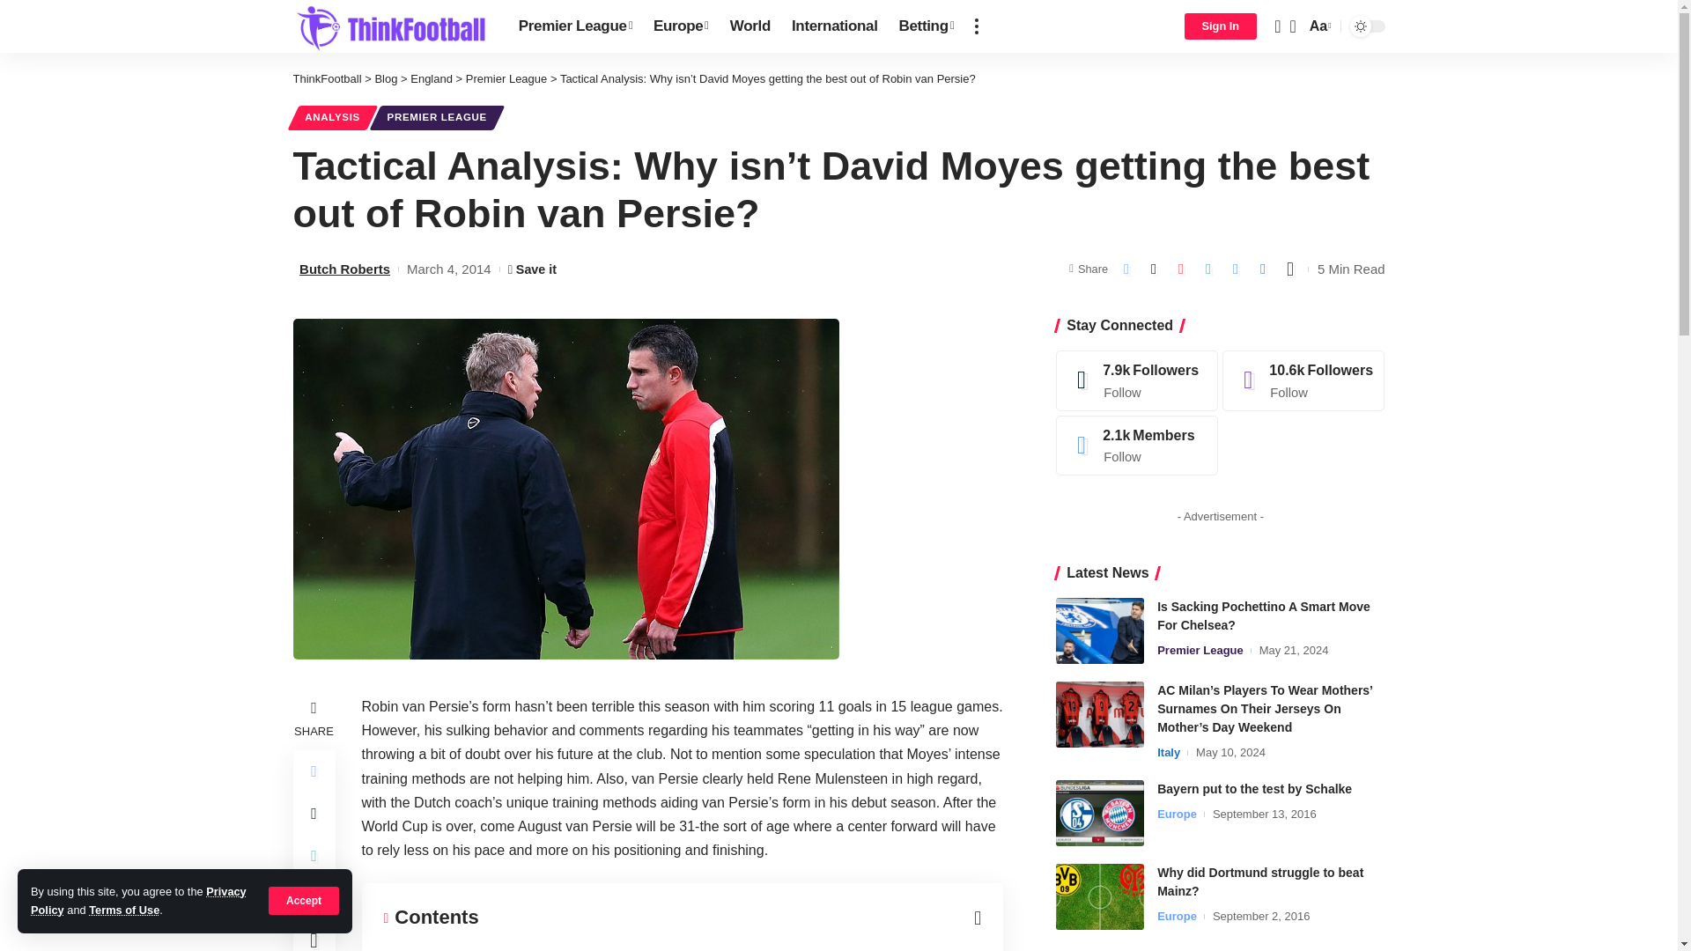 Image resolution: width=1691 pixels, height=951 pixels. What do you see at coordinates (138, 900) in the screenshot?
I see `Privacy Policy` at bounding box center [138, 900].